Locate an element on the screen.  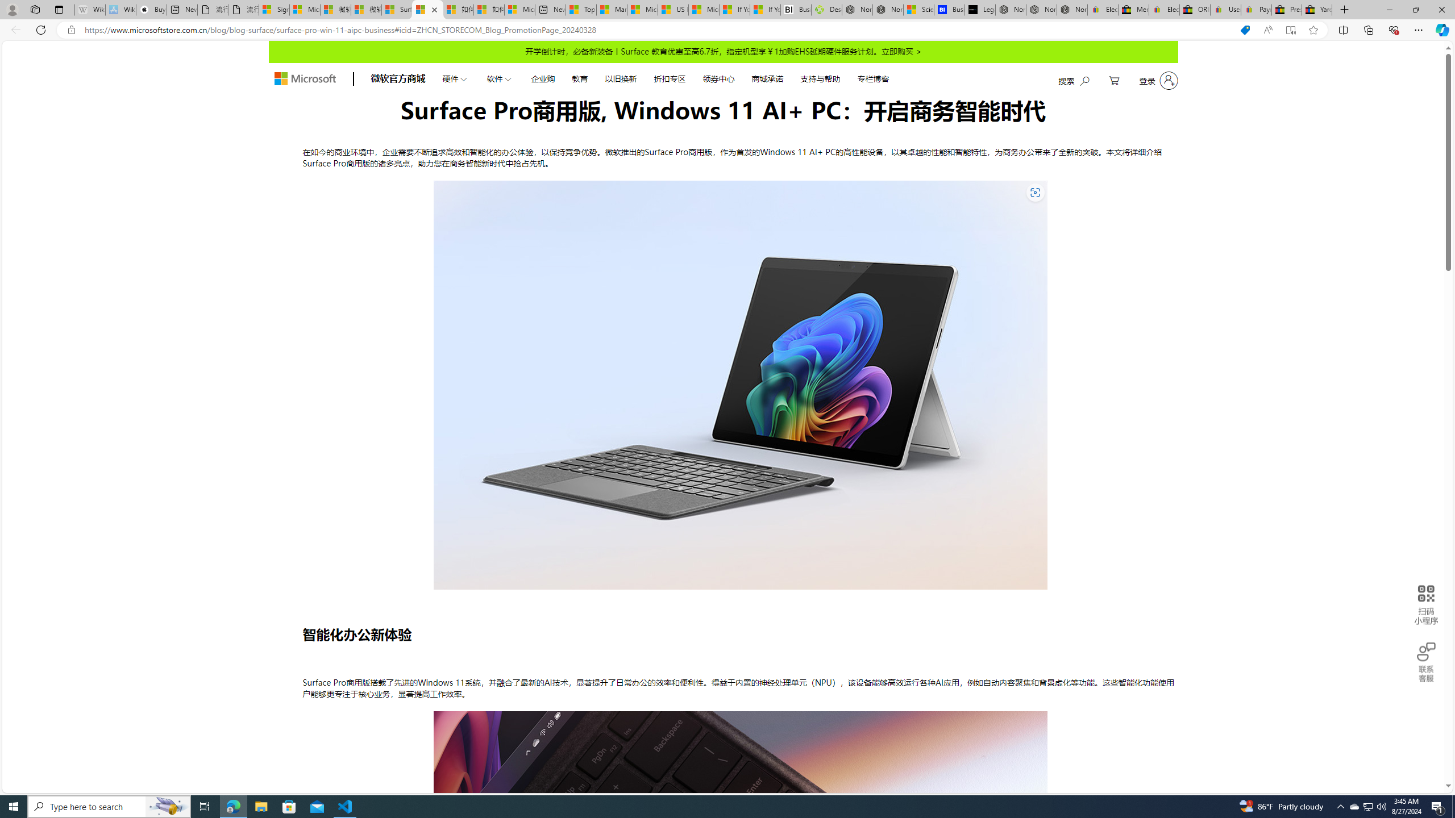
My Cart is located at coordinates (1114, 81).